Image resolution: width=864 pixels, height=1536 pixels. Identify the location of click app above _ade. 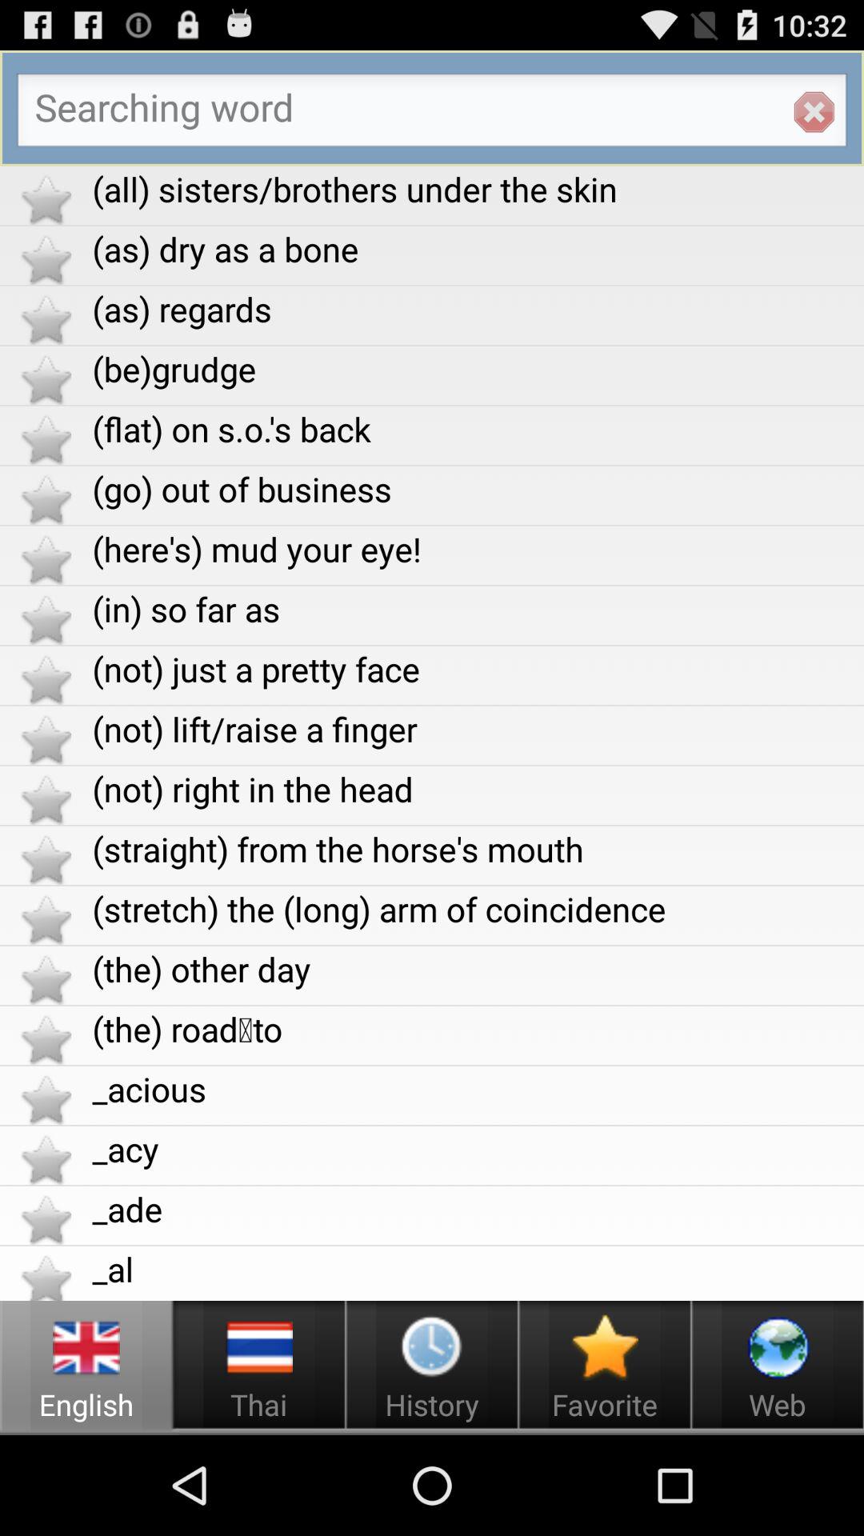
(478, 1149).